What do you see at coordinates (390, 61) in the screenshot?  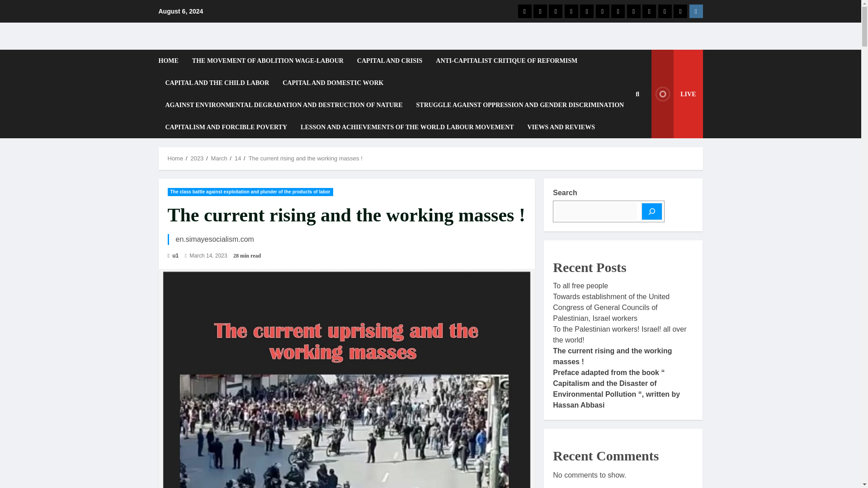 I see `CAPITAL AND CRISIS` at bounding box center [390, 61].